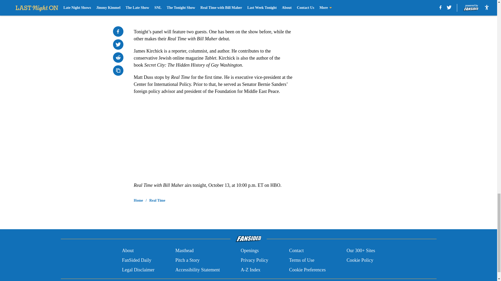 The image size is (501, 281). What do you see at coordinates (136, 260) in the screenshot?
I see `FanSided Daily` at bounding box center [136, 260].